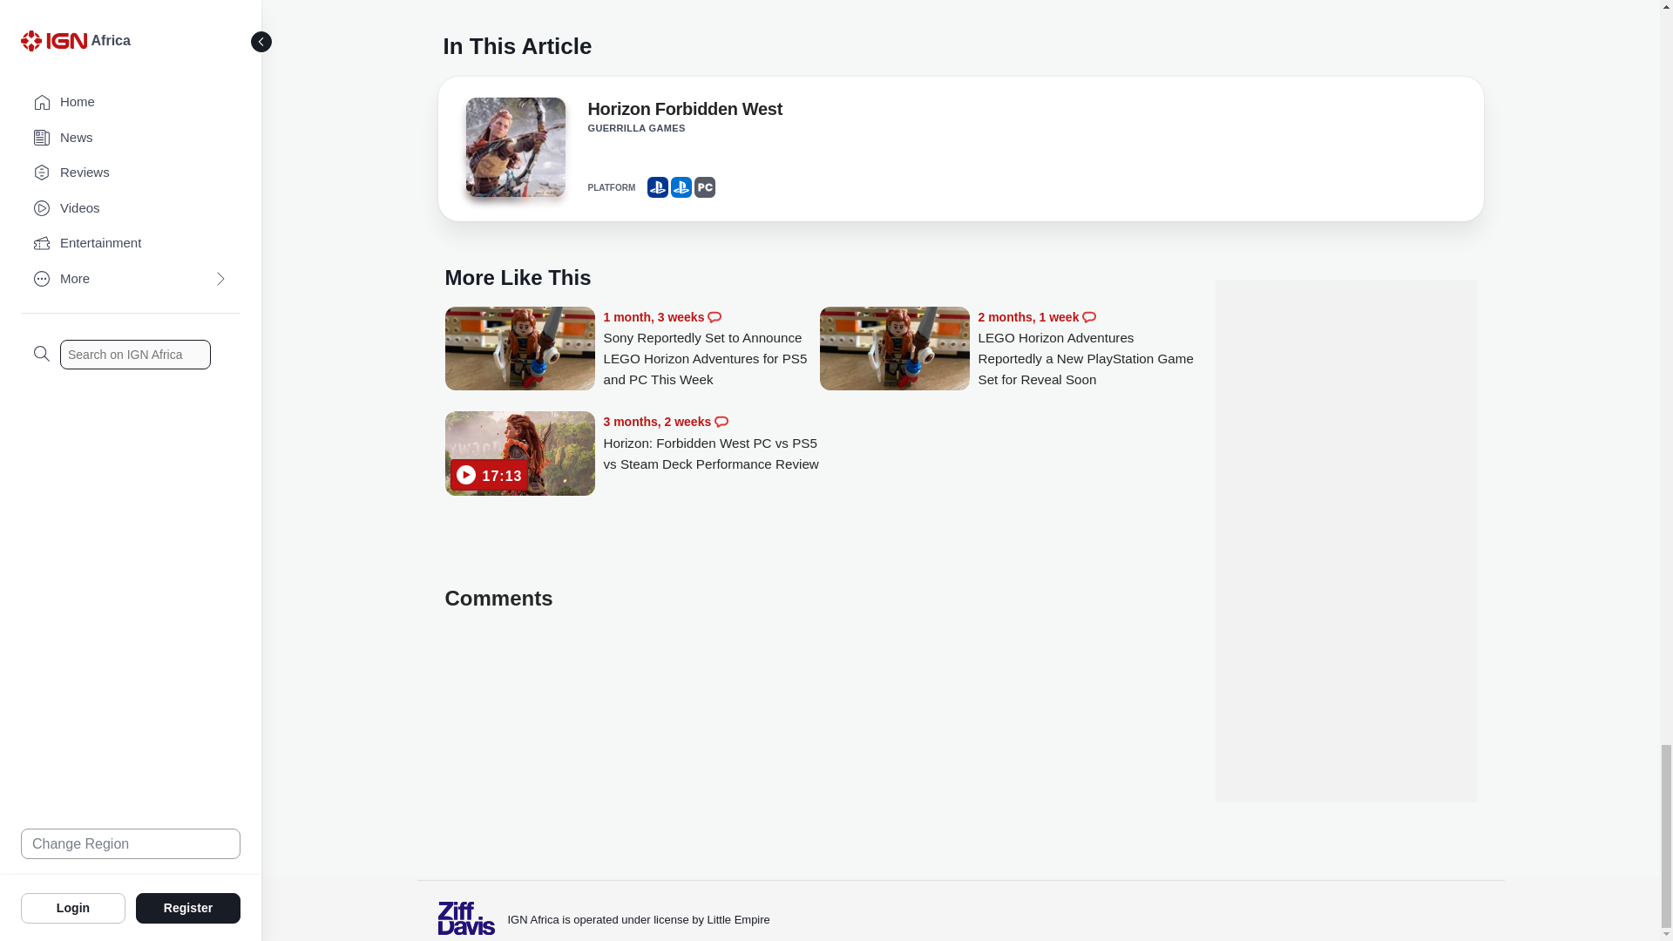  What do you see at coordinates (657, 186) in the screenshot?
I see `PS4` at bounding box center [657, 186].